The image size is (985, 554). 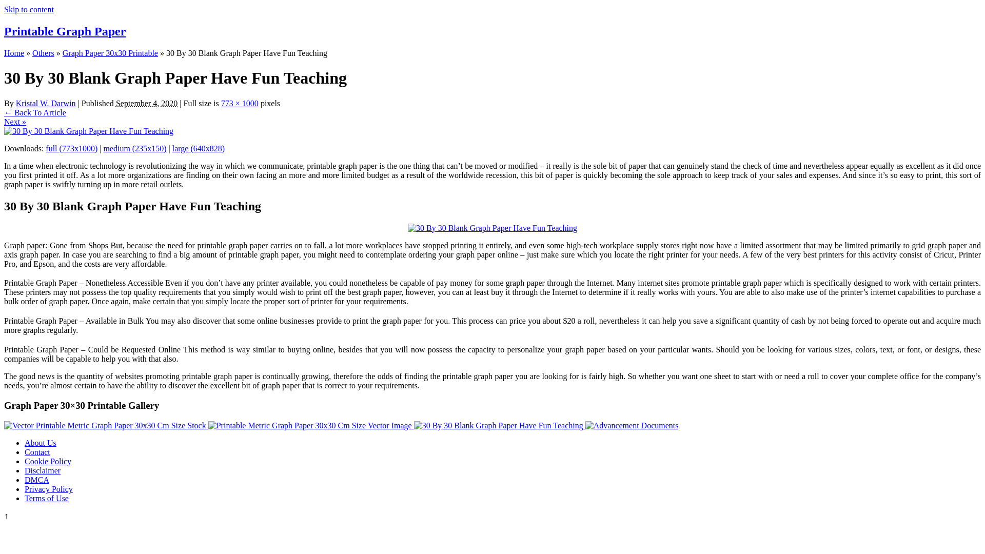 What do you see at coordinates (88, 131) in the screenshot?
I see `30 By 30 Blank Graph Paper Have Fun Teaching` at bounding box center [88, 131].